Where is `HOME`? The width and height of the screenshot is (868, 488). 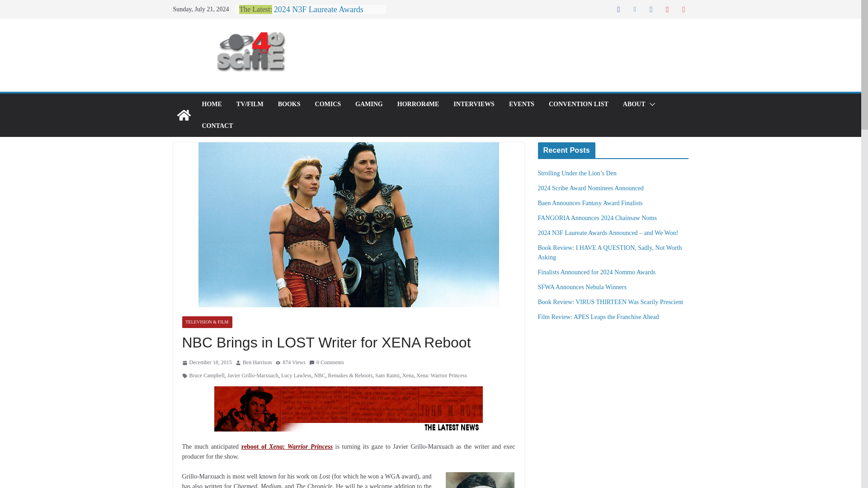
HOME is located at coordinates (211, 104).